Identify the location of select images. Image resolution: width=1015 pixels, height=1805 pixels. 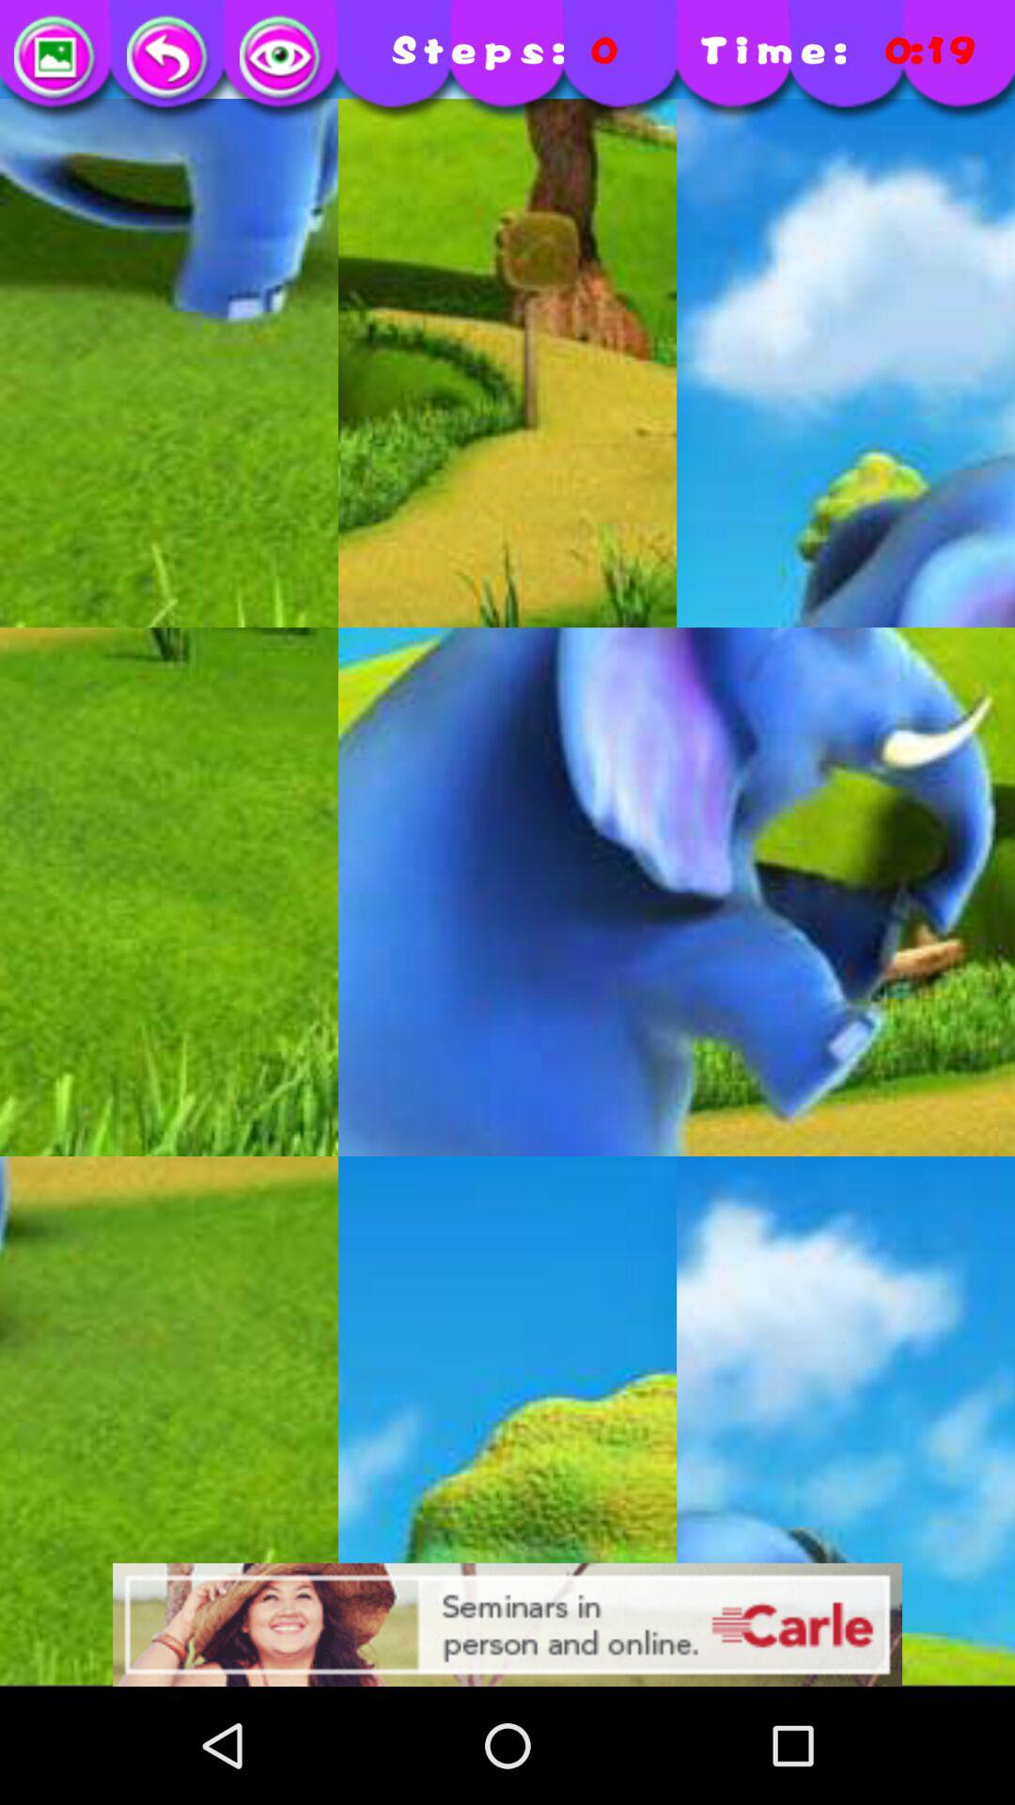
(56, 58).